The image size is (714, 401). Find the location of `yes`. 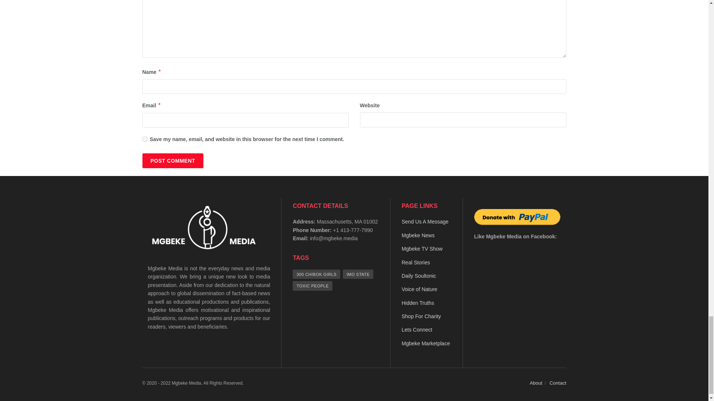

yes is located at coordinates (144, 139).